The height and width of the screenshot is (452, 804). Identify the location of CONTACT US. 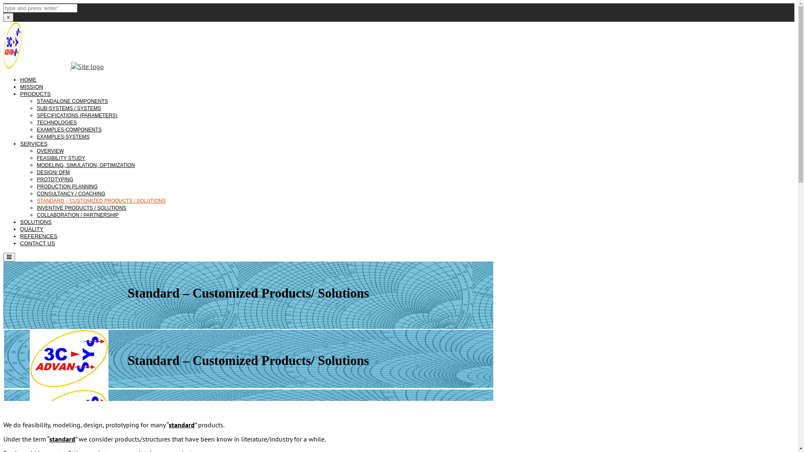
(38, 244).